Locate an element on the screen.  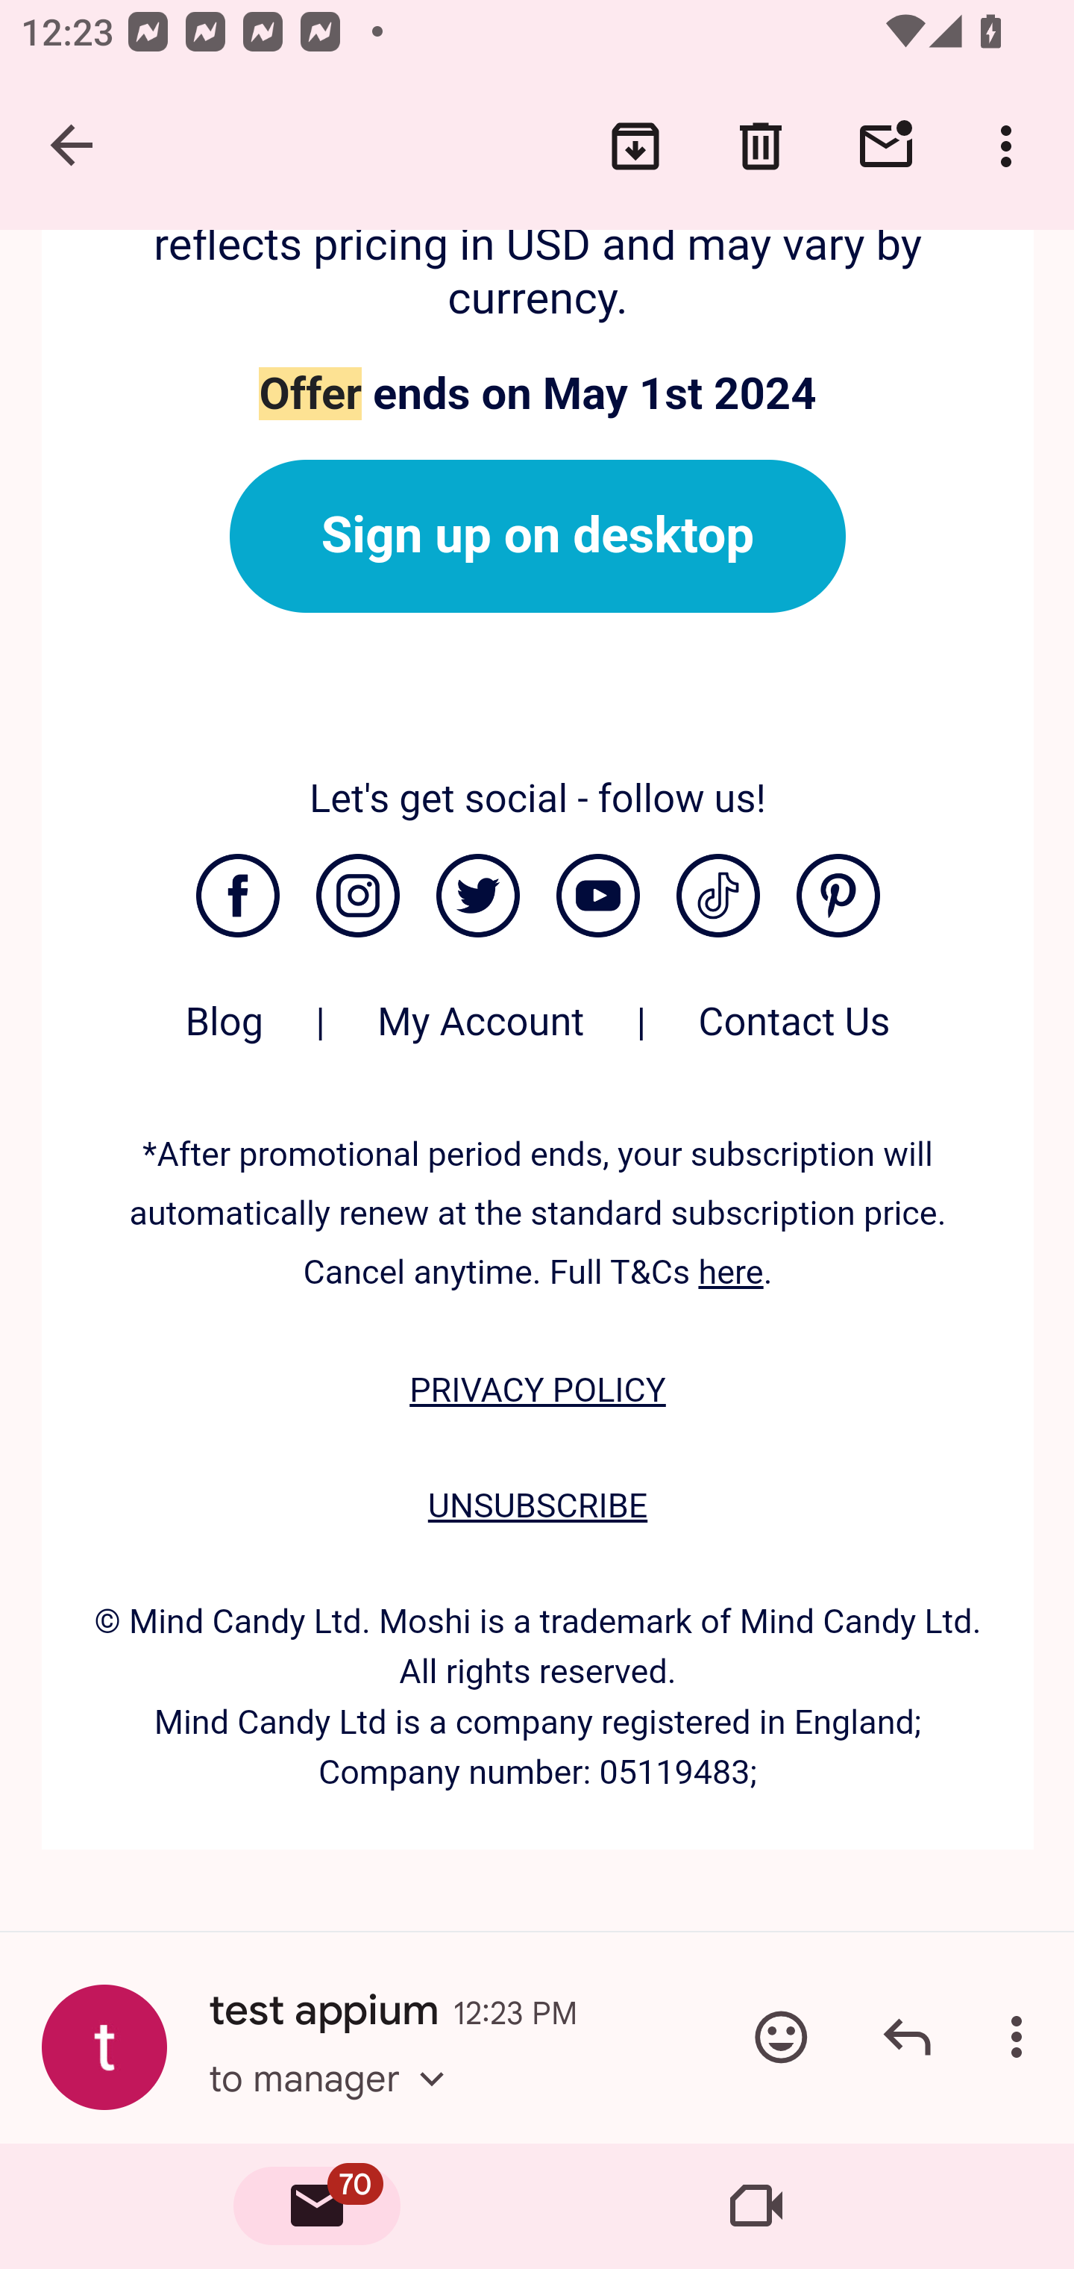
to manager is located at coordinates (336, 2093).